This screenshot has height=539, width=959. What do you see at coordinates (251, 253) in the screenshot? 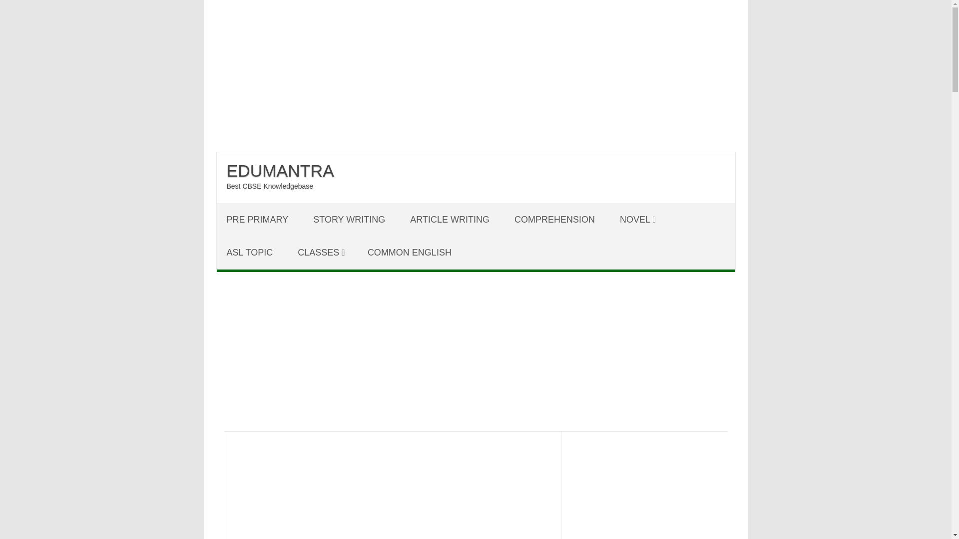
I see `ASL TOPIC` at bounding box center [251, 253].